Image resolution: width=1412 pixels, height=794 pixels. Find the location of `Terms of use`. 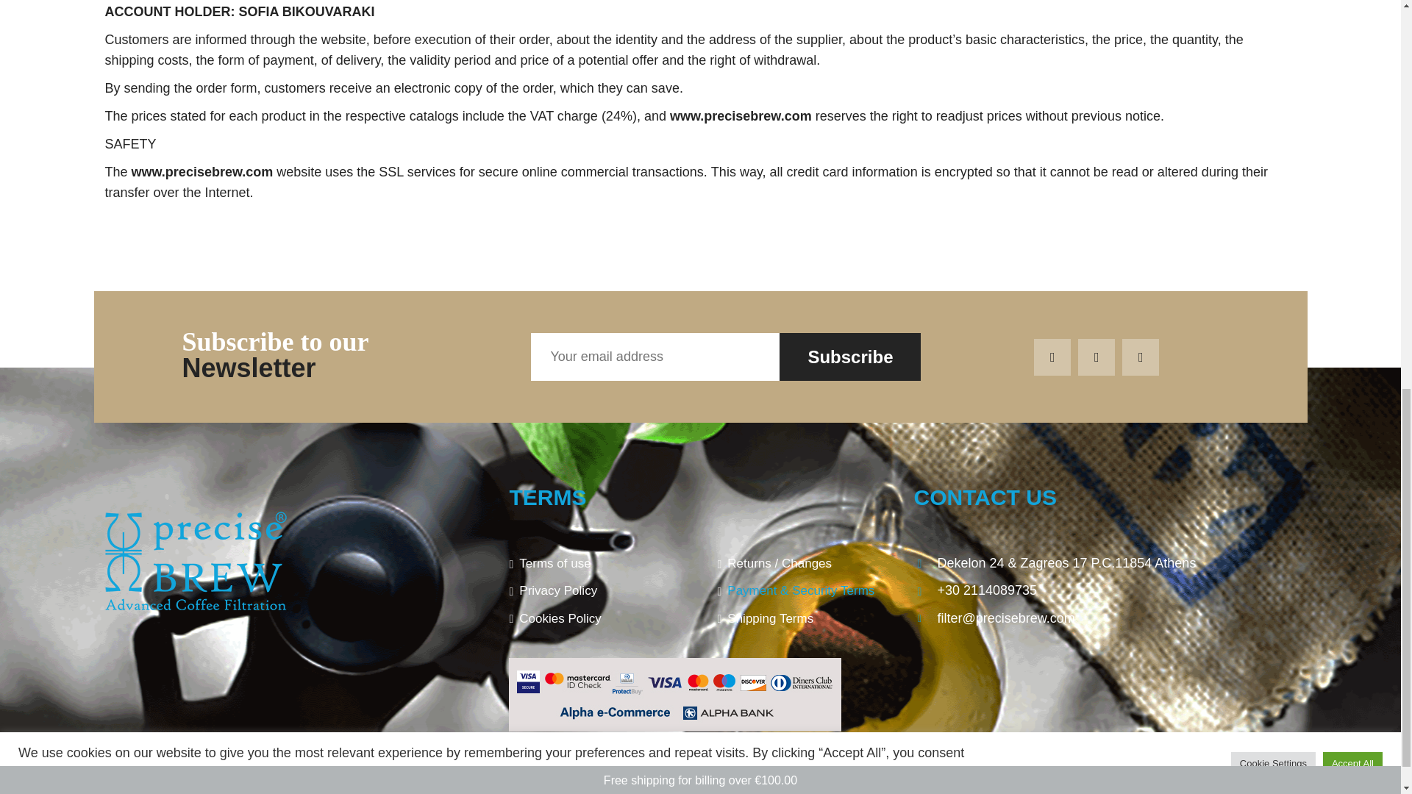

Terms of use is located at coordinates (596, 566).